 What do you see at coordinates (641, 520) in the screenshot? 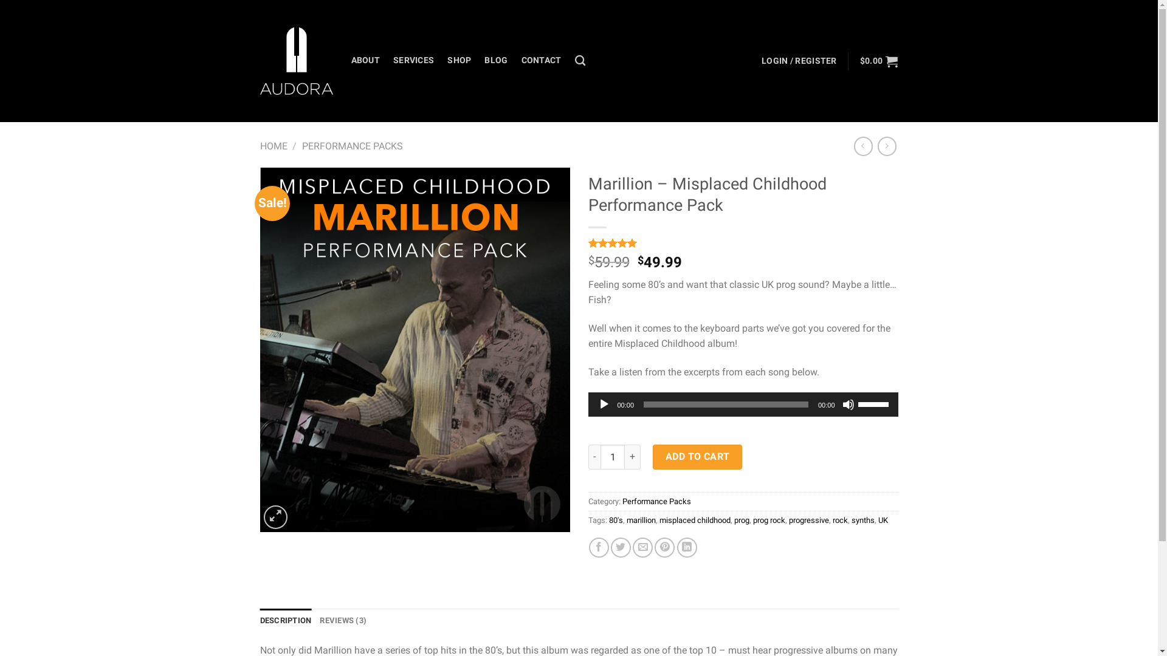
I see `marillion` at bounding box center [641, 520].